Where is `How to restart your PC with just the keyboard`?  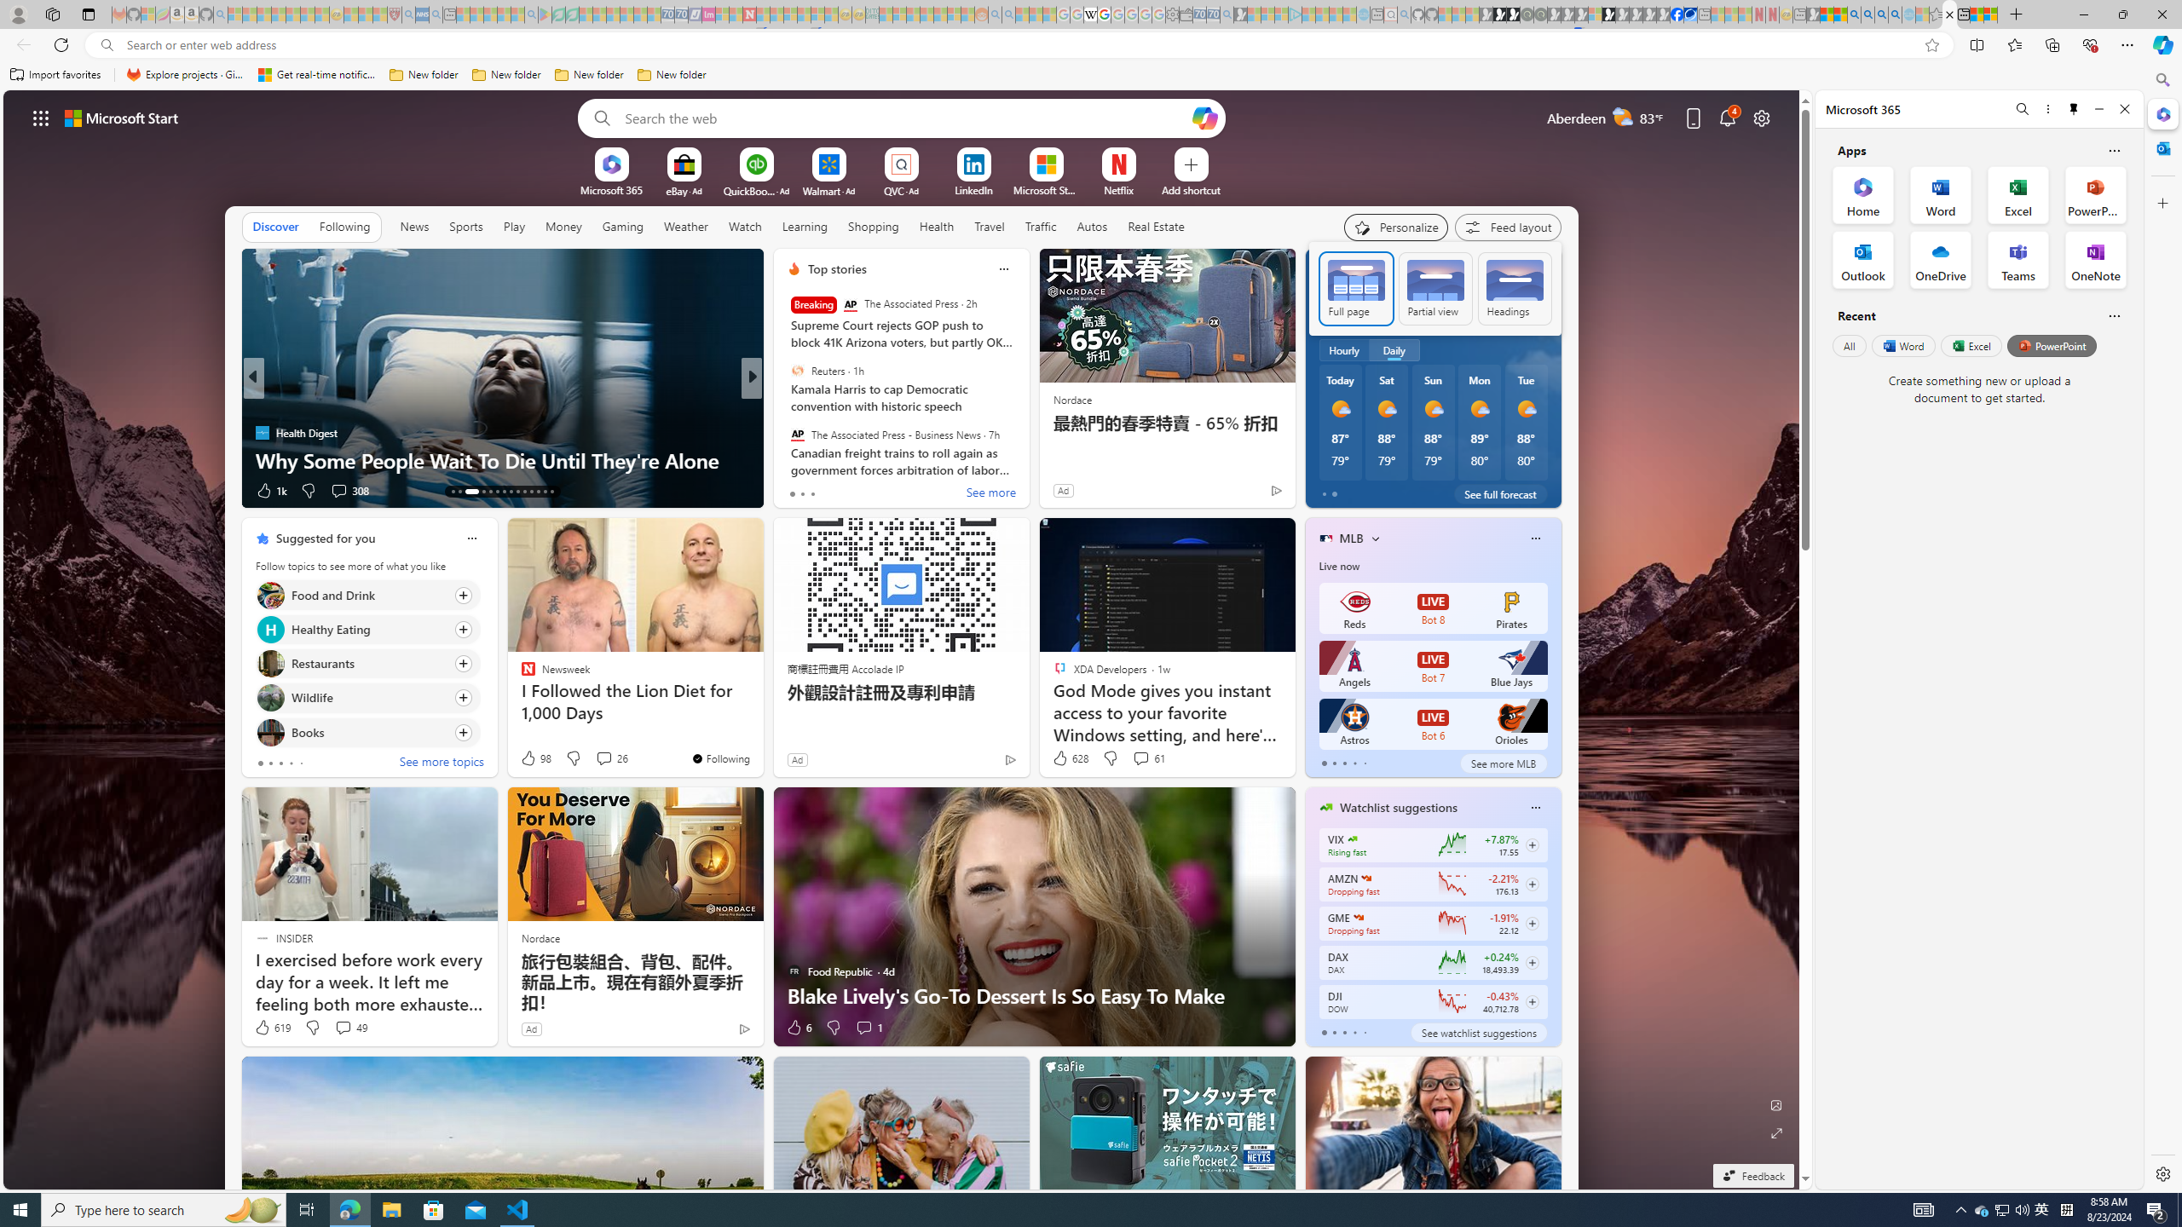
How to restart your PC with just the keyboard is located at coordinates (1026, 460).